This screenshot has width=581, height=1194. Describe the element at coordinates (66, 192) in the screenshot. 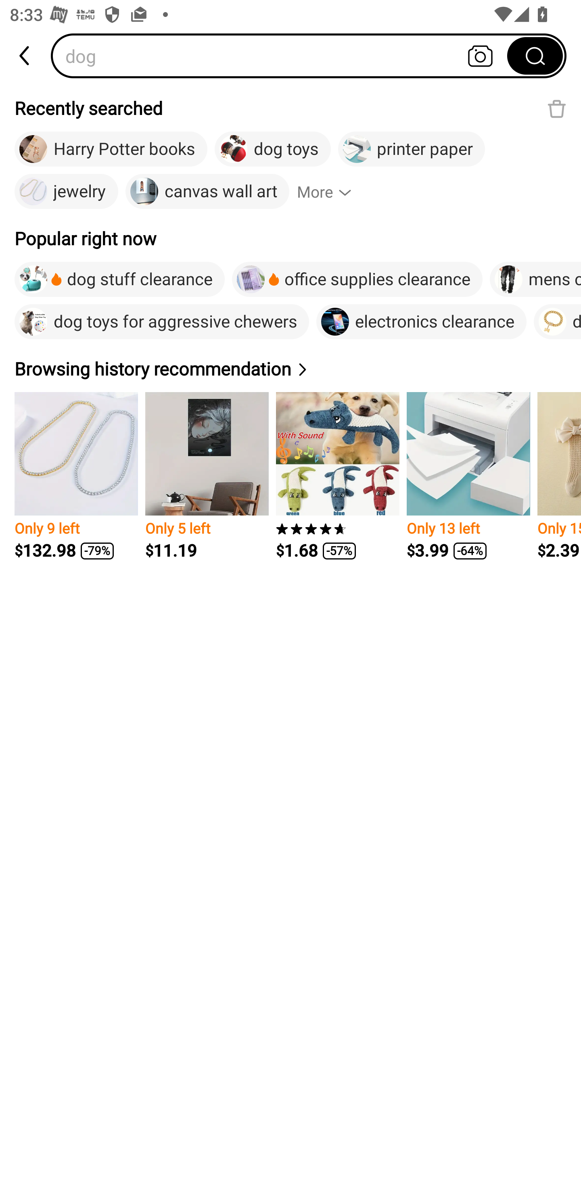

I see `jewelry` at that location.